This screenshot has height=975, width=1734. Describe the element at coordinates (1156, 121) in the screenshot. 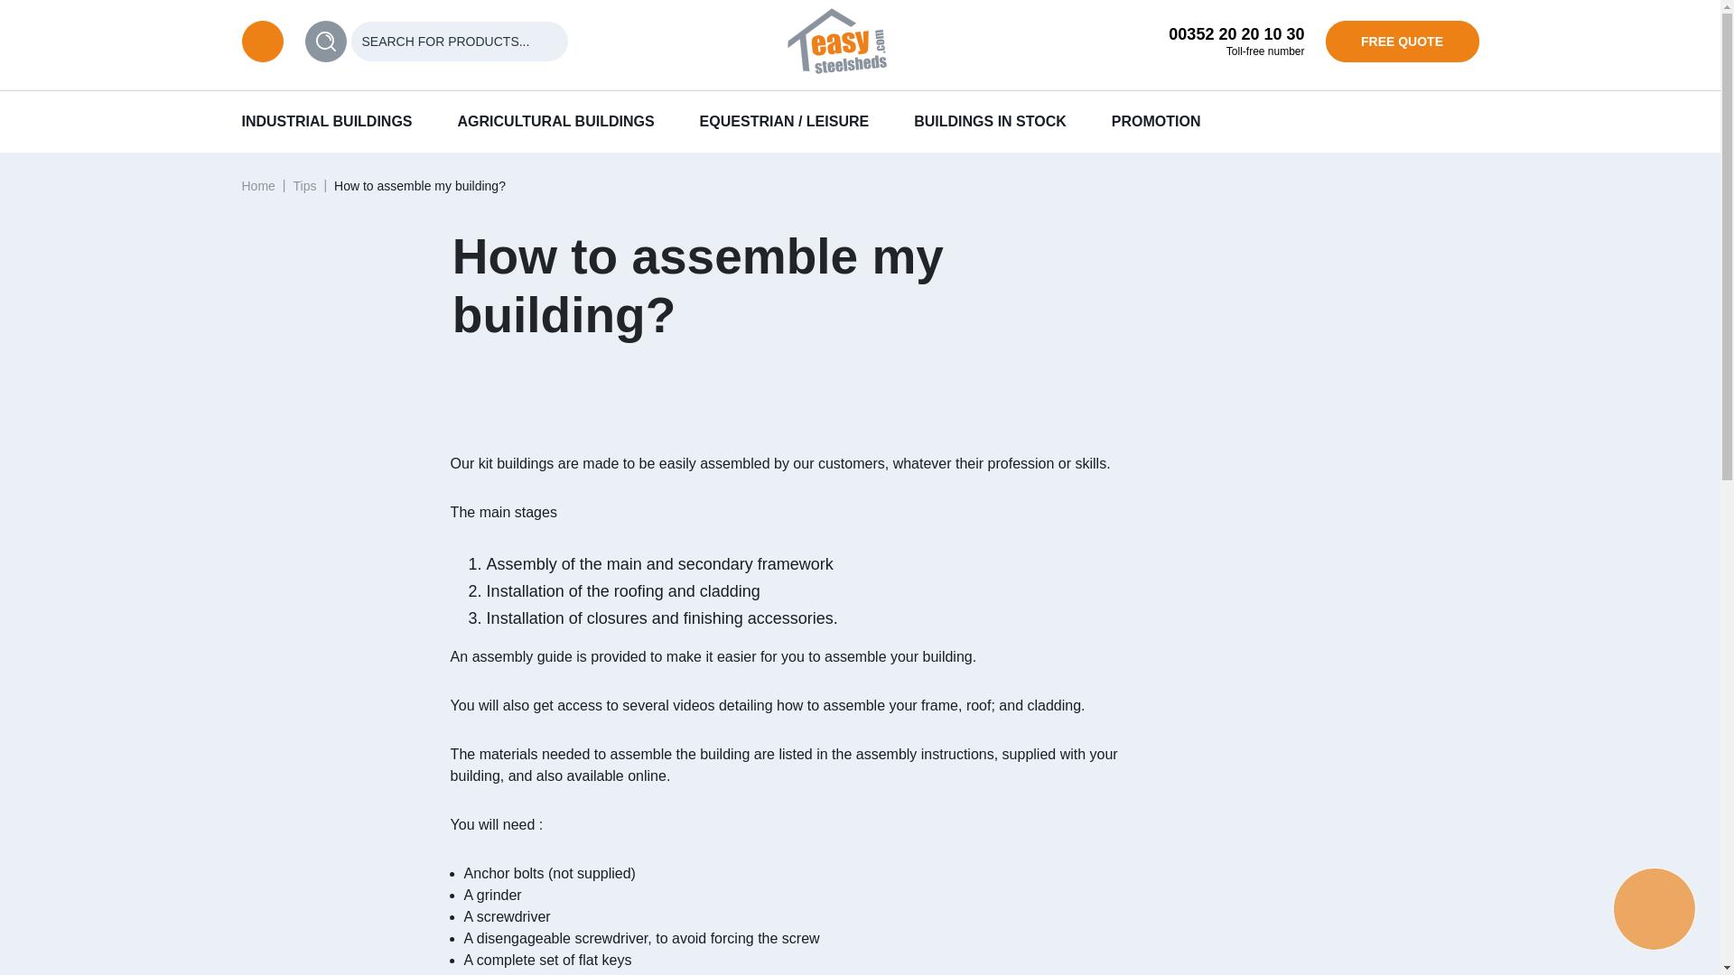

I see `PROMOTION` at that location.